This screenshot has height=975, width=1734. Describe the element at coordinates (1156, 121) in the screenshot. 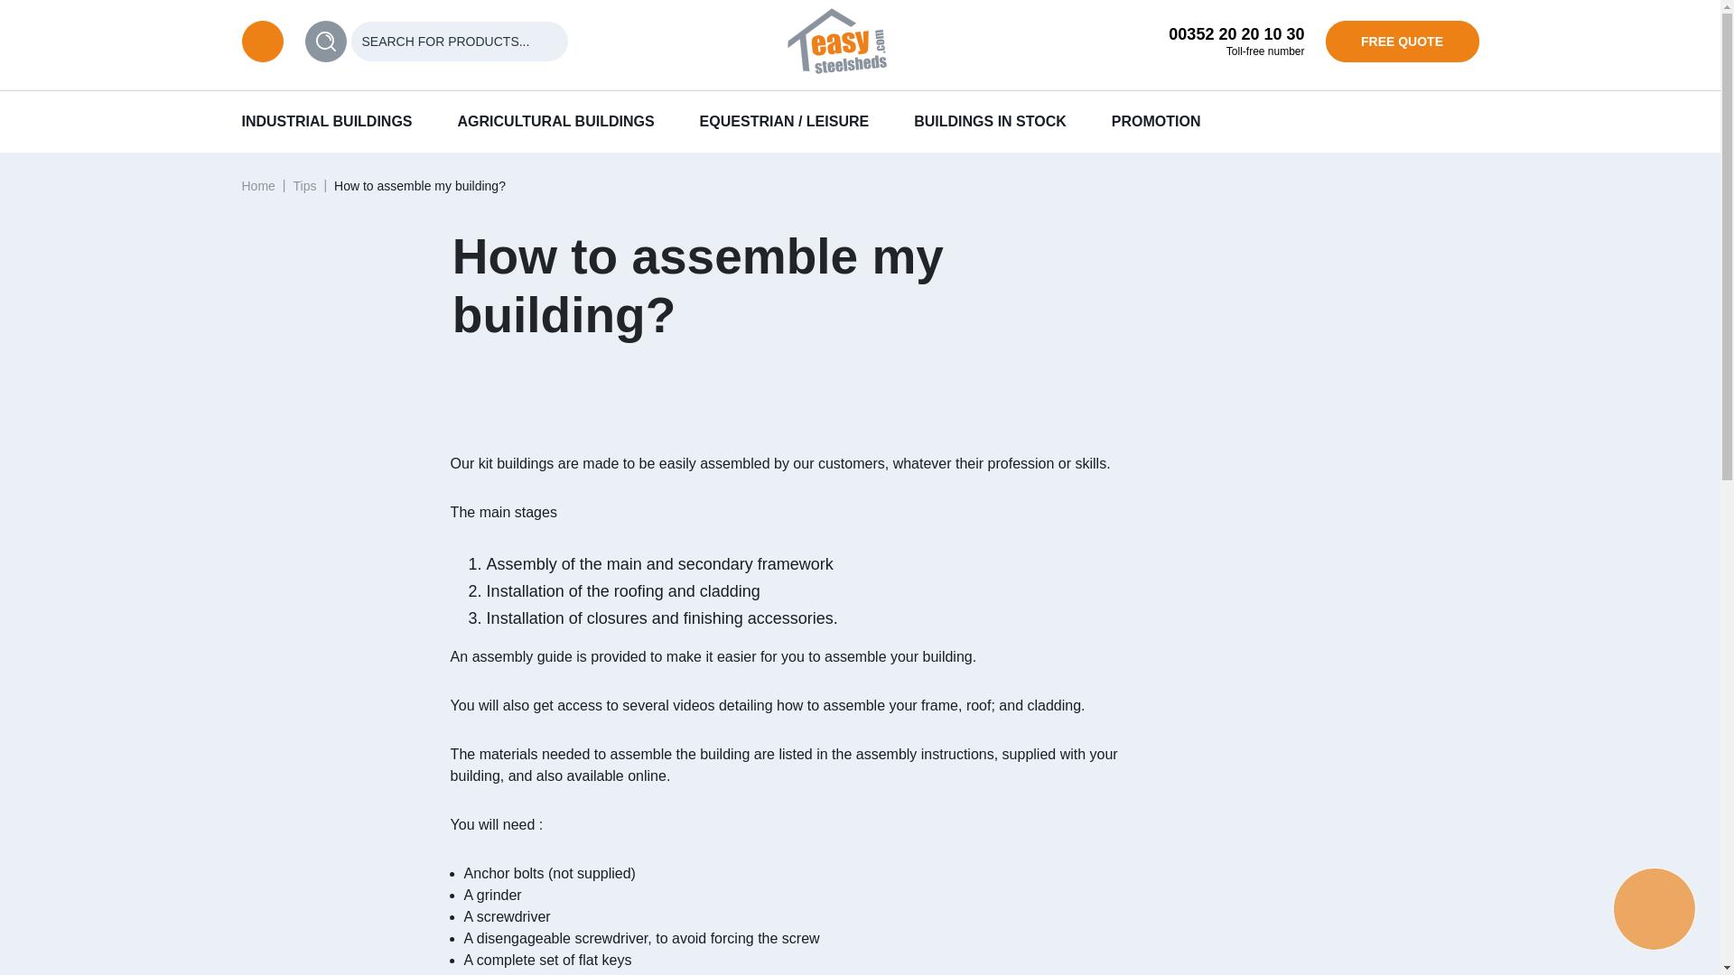

I see `PROMOTION` at that location.